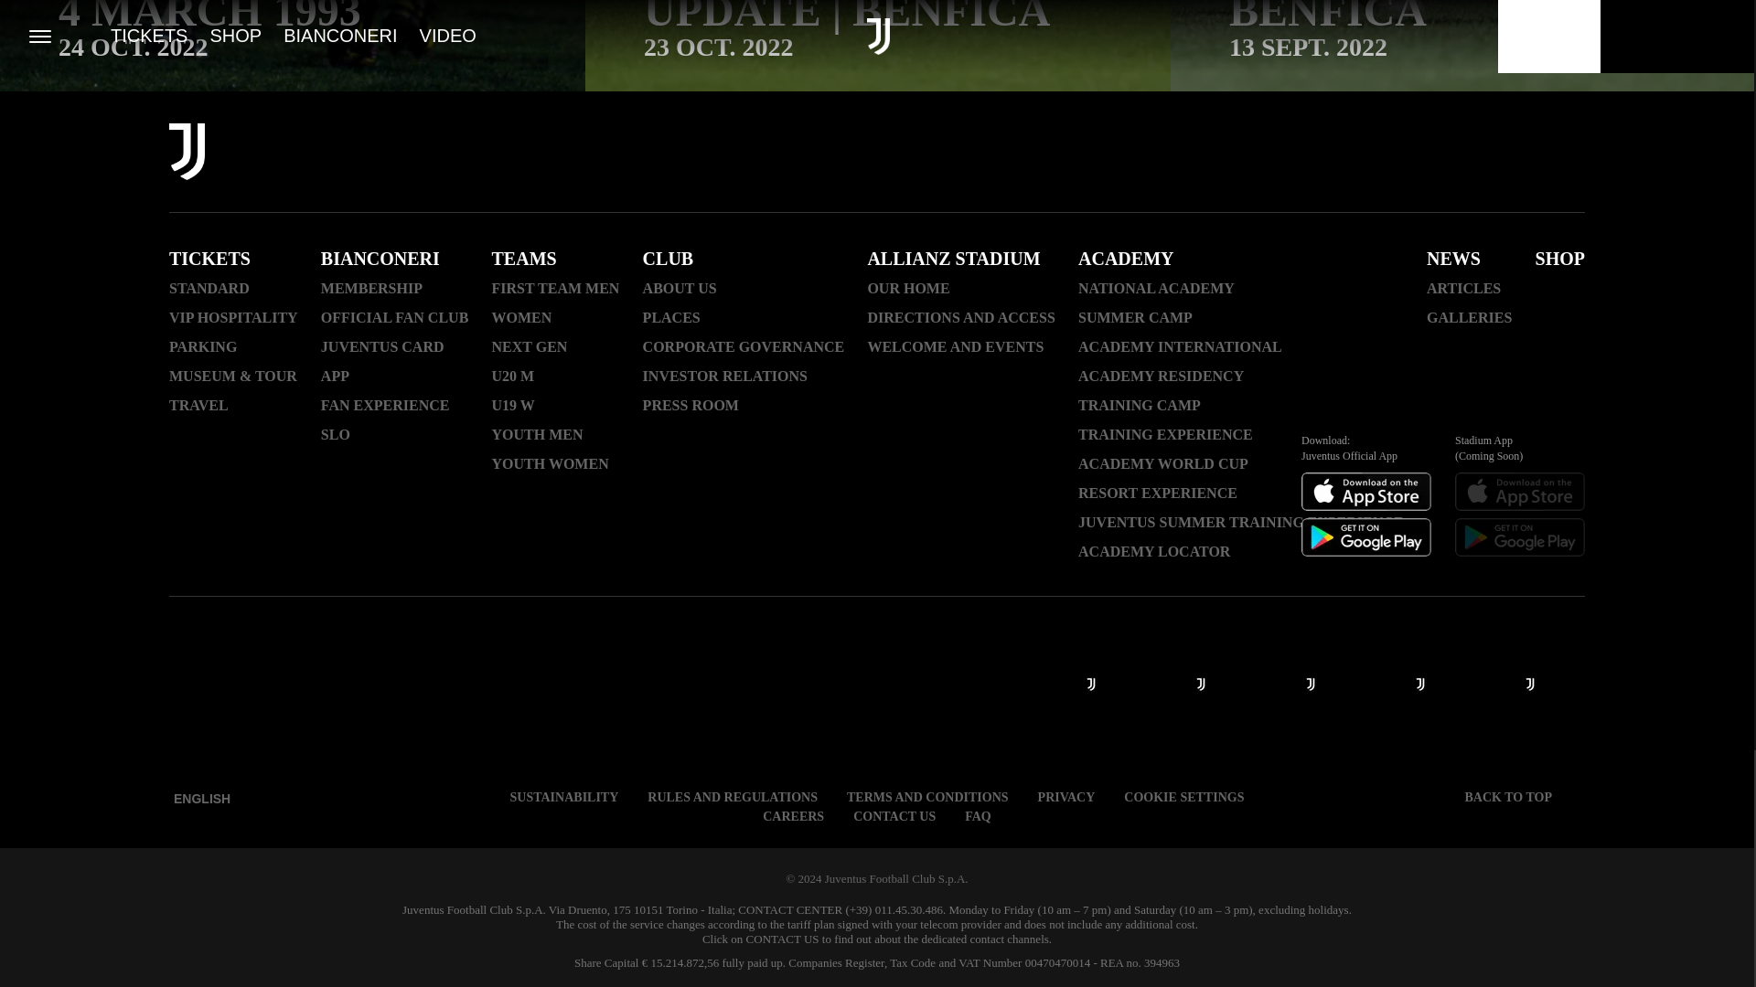 Image resolution: width=1756 pixels, height=987 pixels. What do you see at coordinates (1379, 154) in the screenshot?
I see `Youtube` at bounding box center [1379, 154].